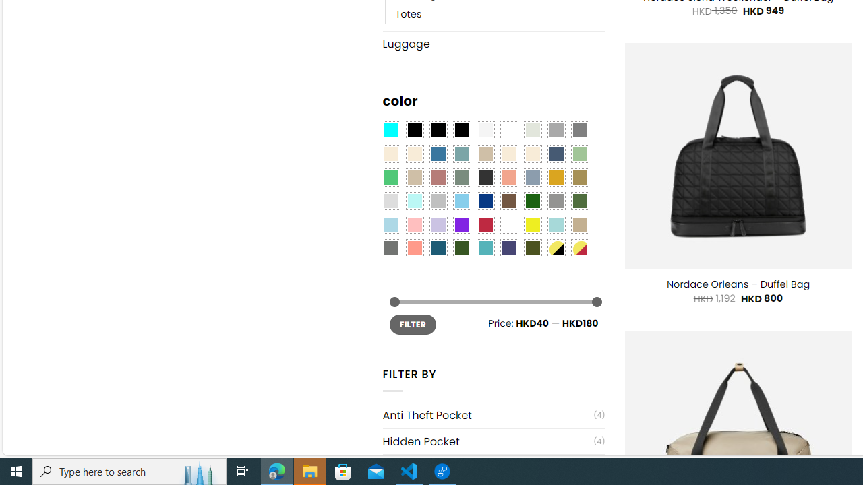 This screenshot has height=485, width=863. What do you see at coordinates (391, 225) in the screenshot?
I see `Light Blue` at bounding box center [391, 225].